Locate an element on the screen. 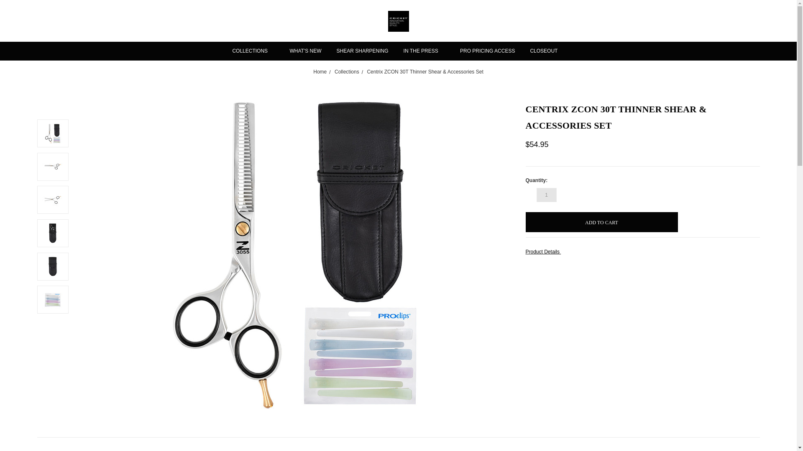  Add to Cart is located at coordinates (601, 222).